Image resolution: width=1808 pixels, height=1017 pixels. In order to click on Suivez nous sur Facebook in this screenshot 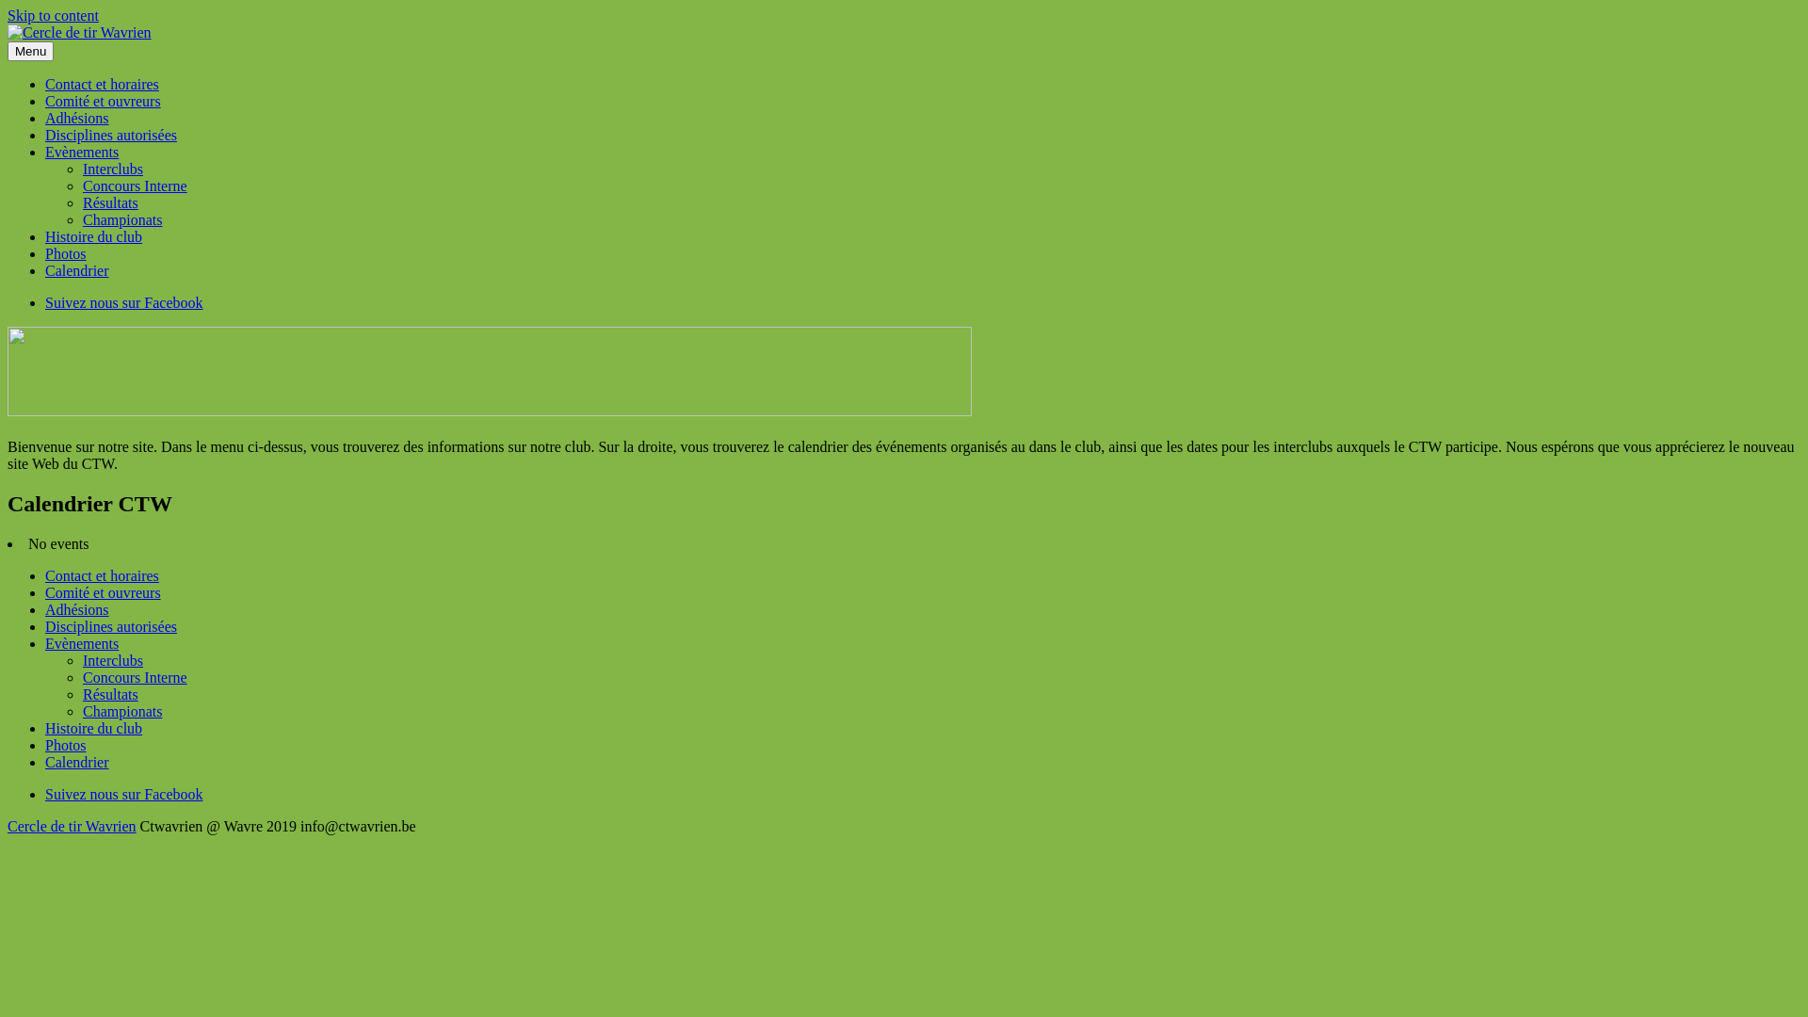, I will do `click(124, 795)`.